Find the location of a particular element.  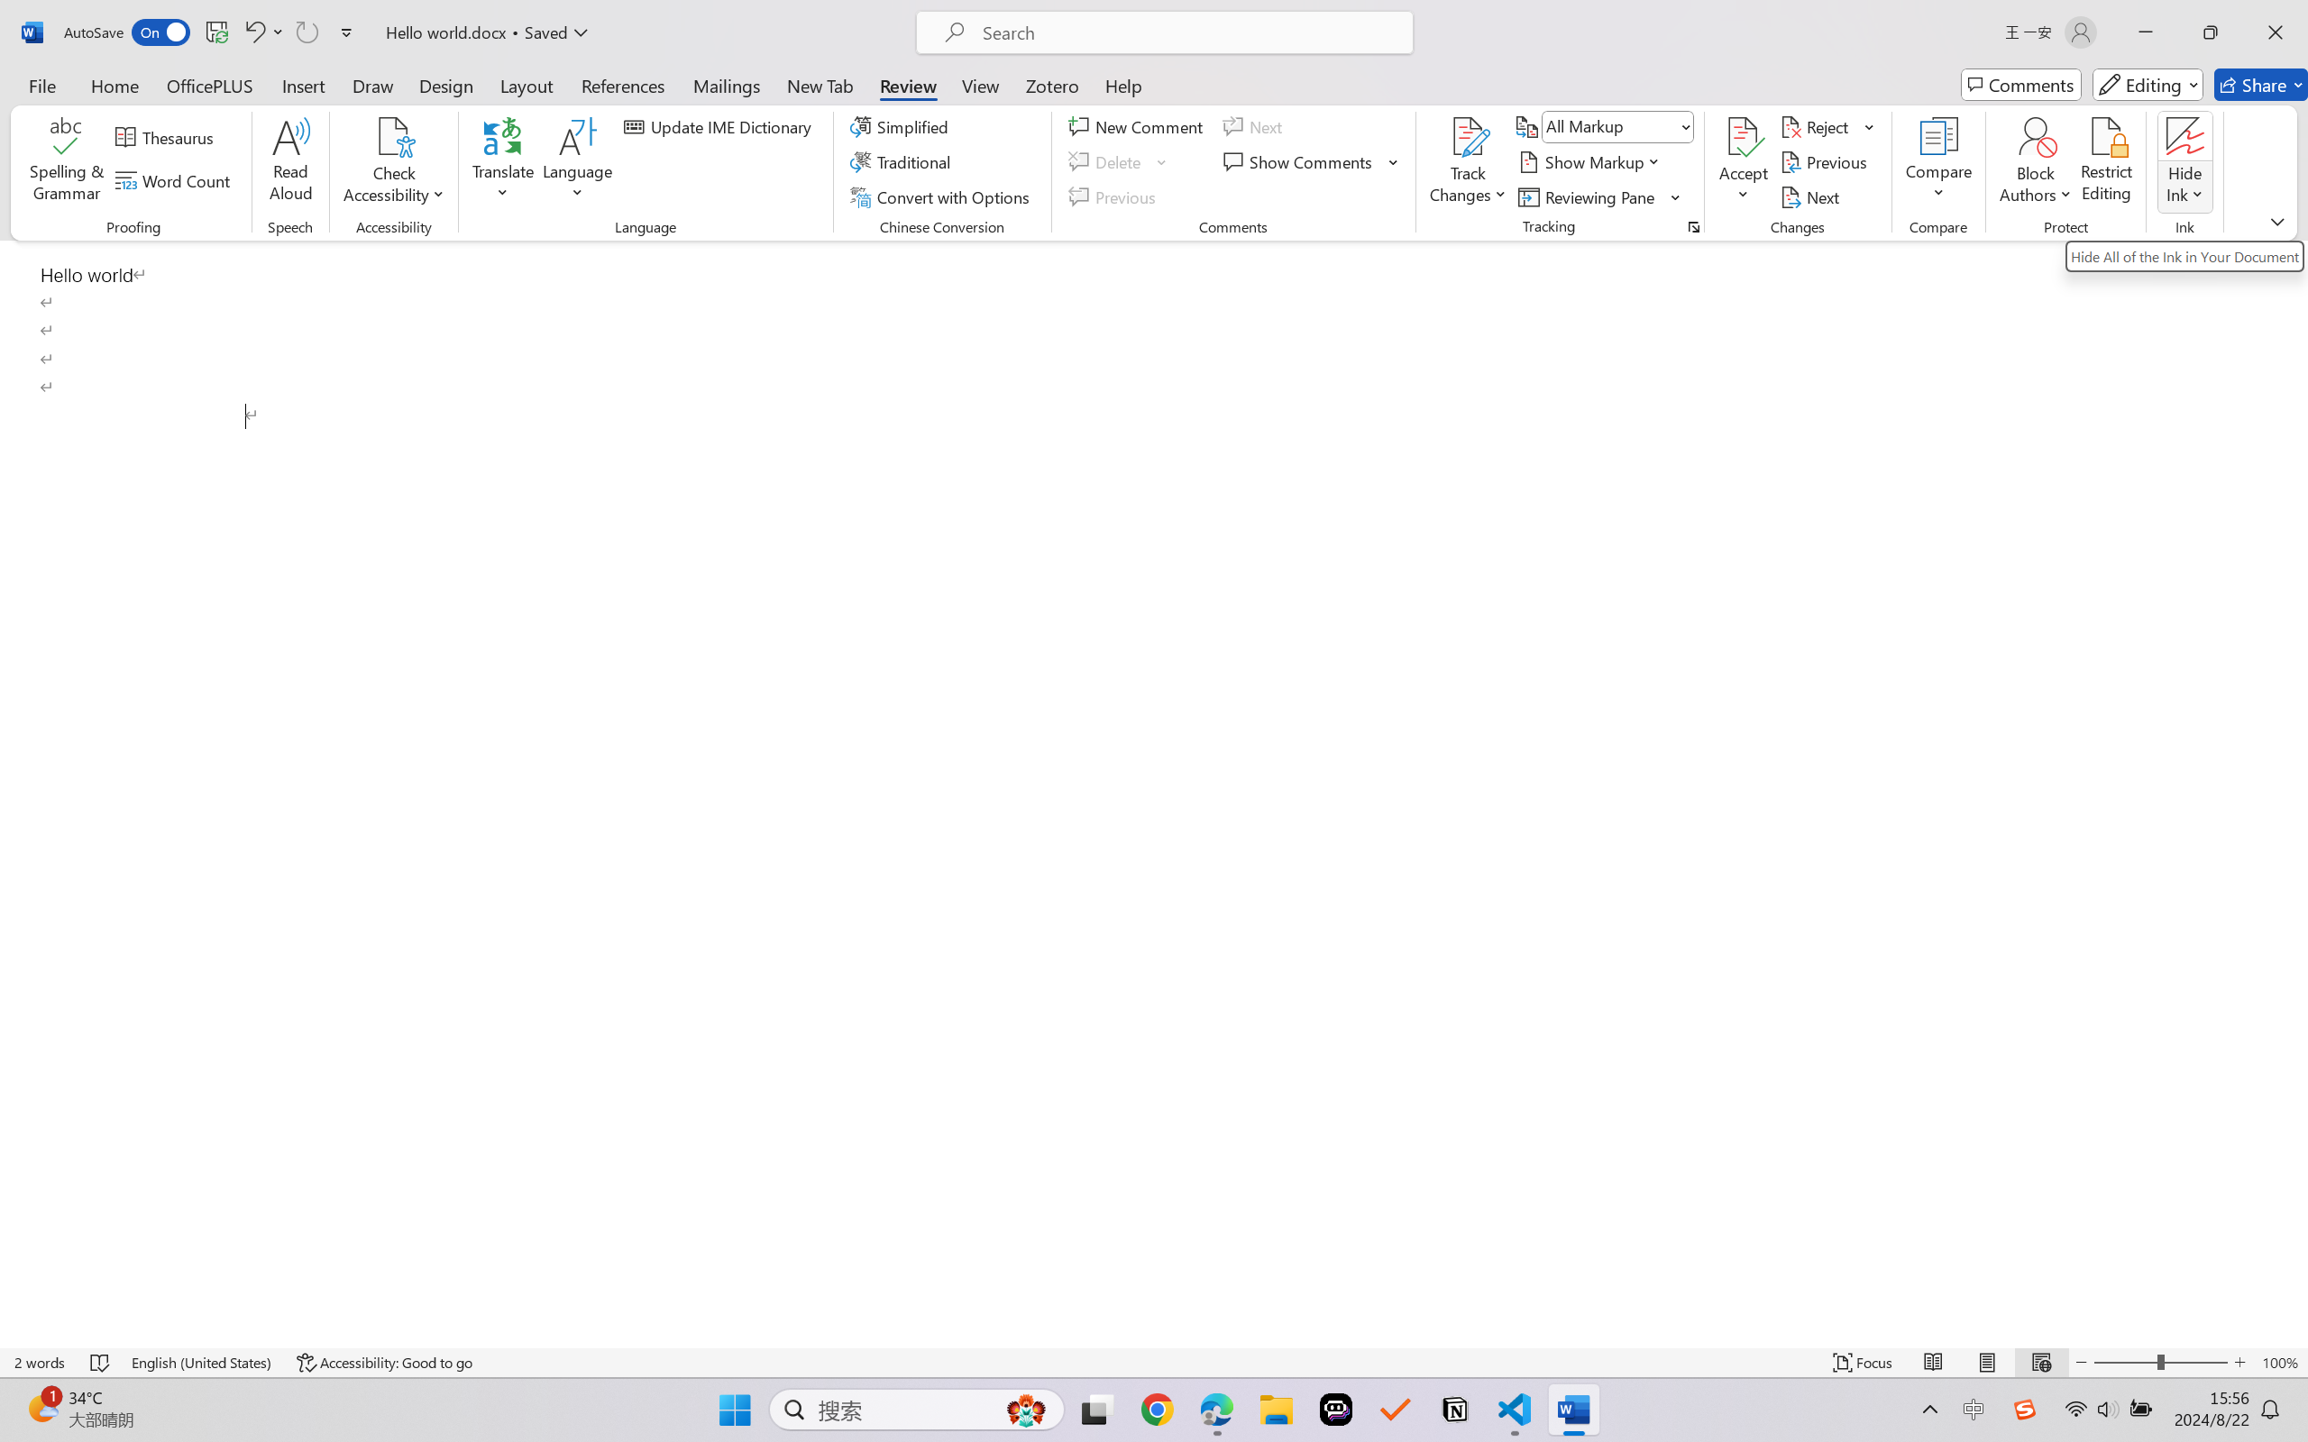

Microsoft search is located at coordinates (1188, 32).